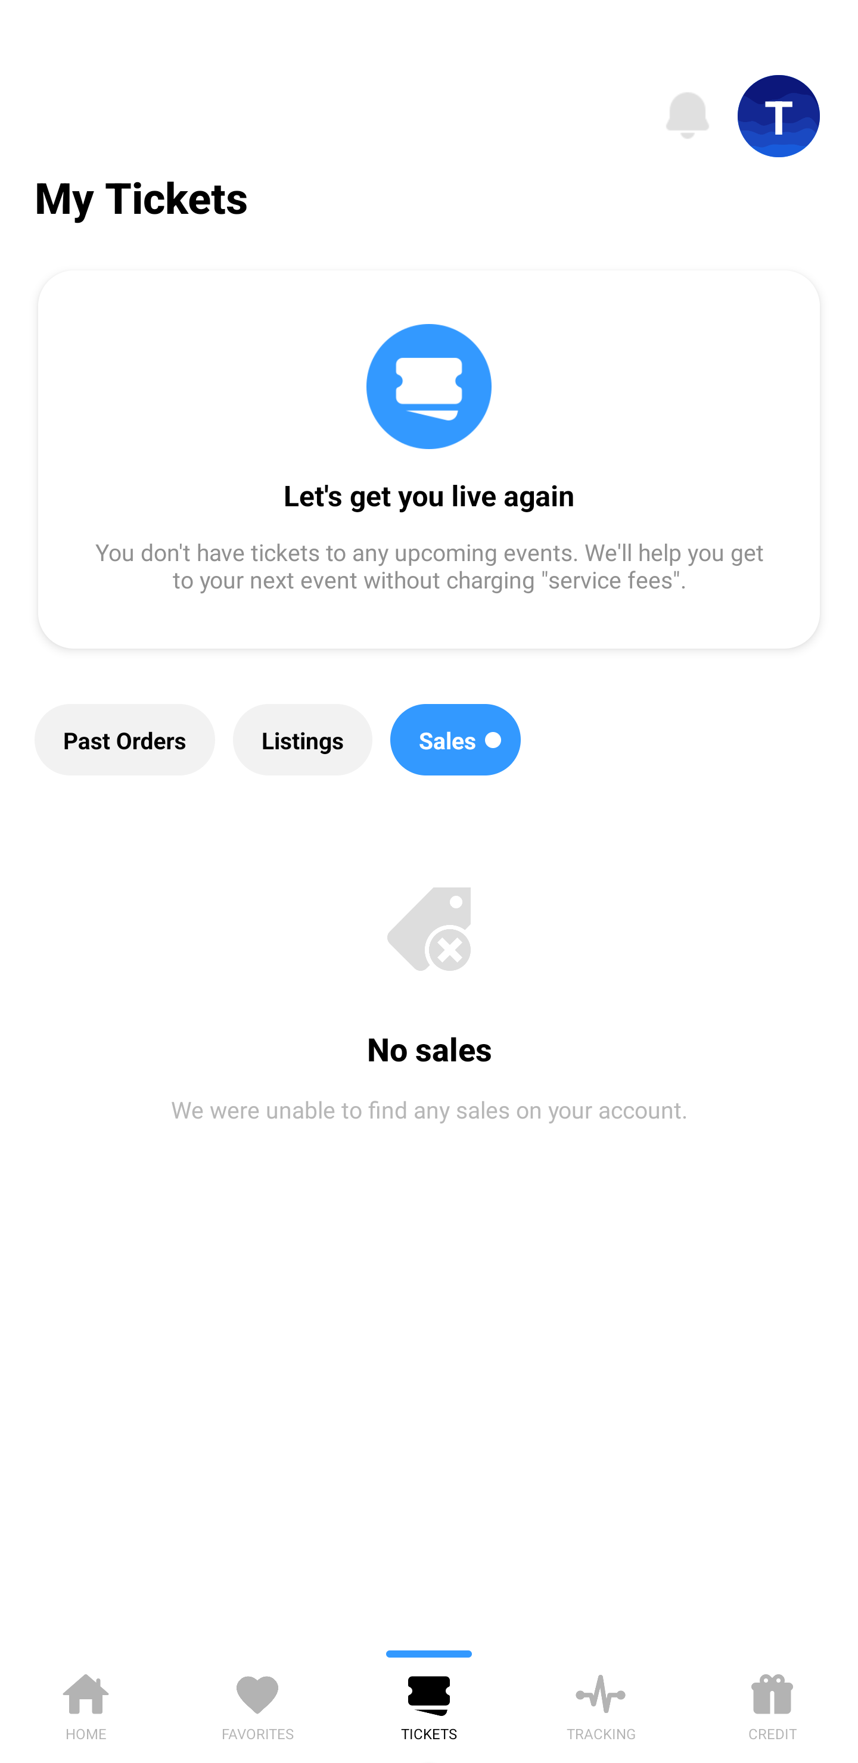  I want to click on CREDIT, so click(772, 1703).